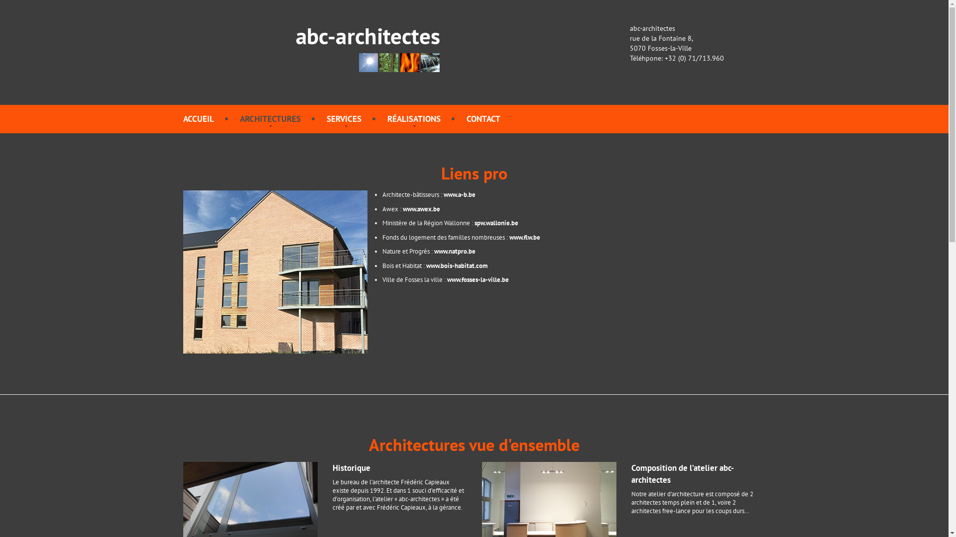 The image size is (956, 537). Describe the element at coordinates (421, 212) in the screenshot. I see `www.awex.be` at that location.